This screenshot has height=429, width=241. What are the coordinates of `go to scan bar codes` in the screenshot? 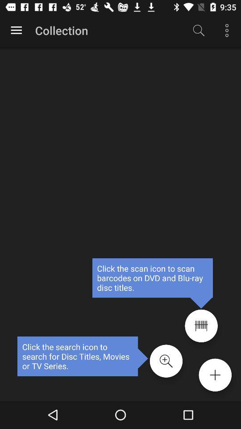 It's located at (201, 326).